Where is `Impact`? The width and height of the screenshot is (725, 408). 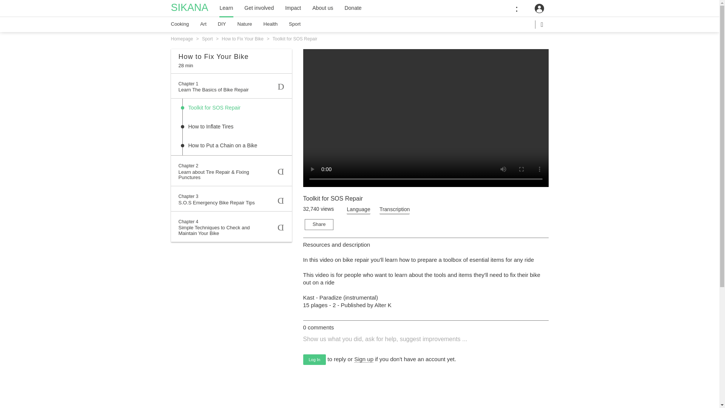
Impact is located at coordinates (293, 8).